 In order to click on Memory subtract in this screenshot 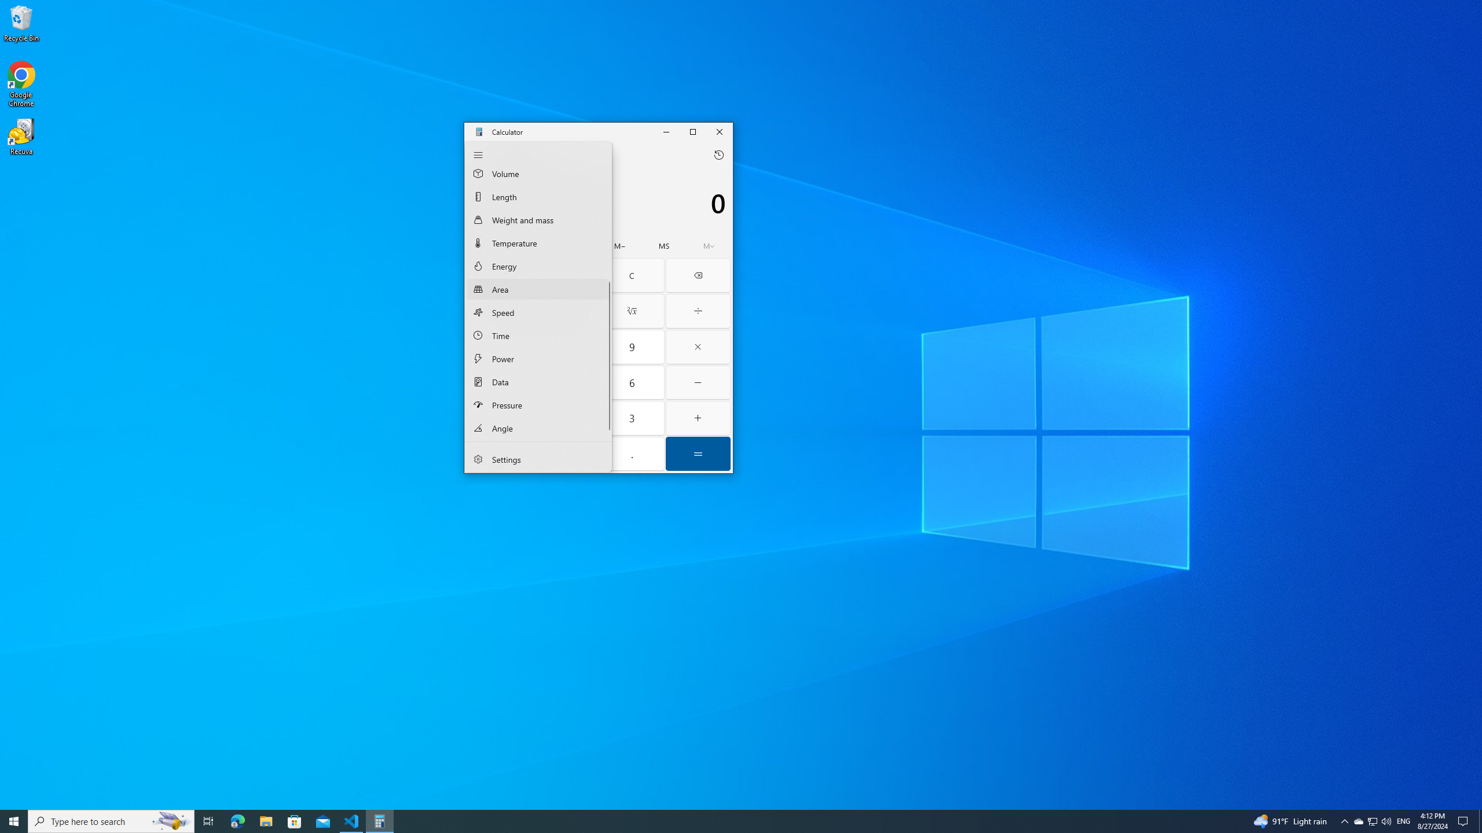, I will do `click(620, 246)`.